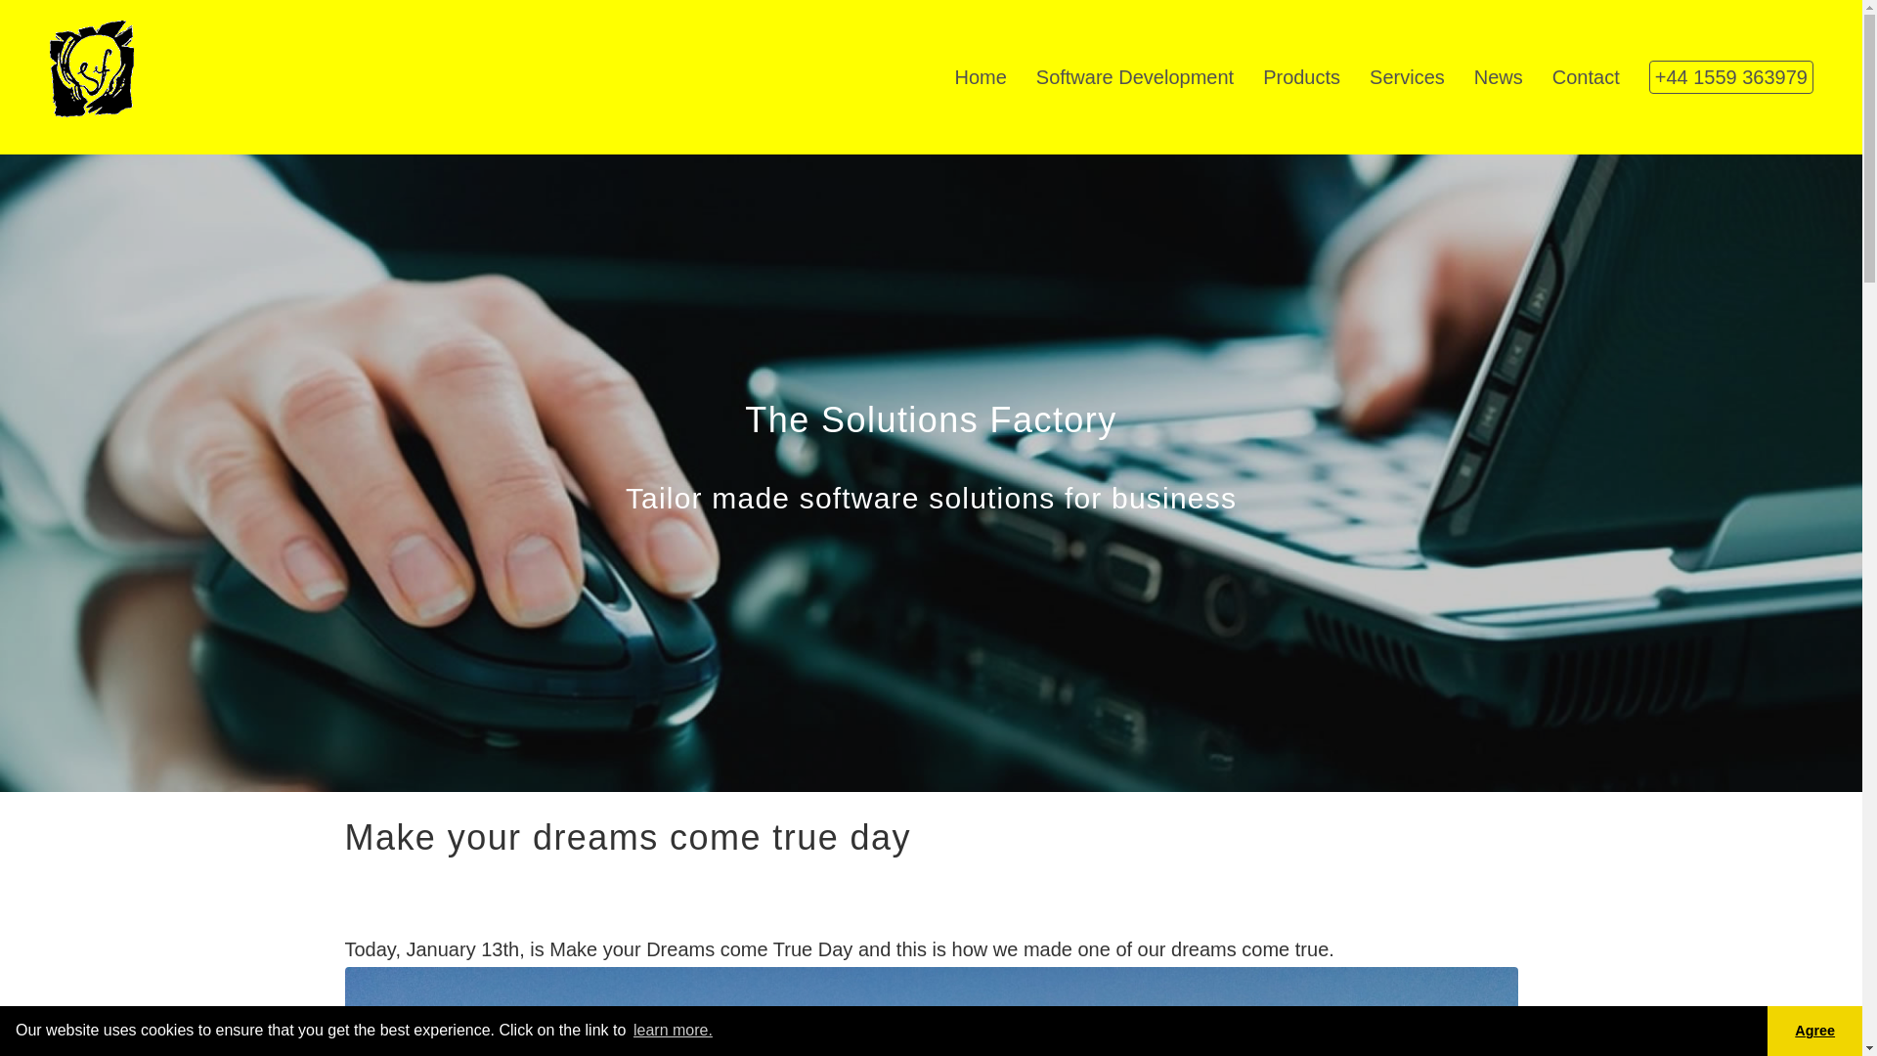 Image resolution: width=1877 pixels, height=1056 pixels. I want to click on Software Development, so click(1134, 76).